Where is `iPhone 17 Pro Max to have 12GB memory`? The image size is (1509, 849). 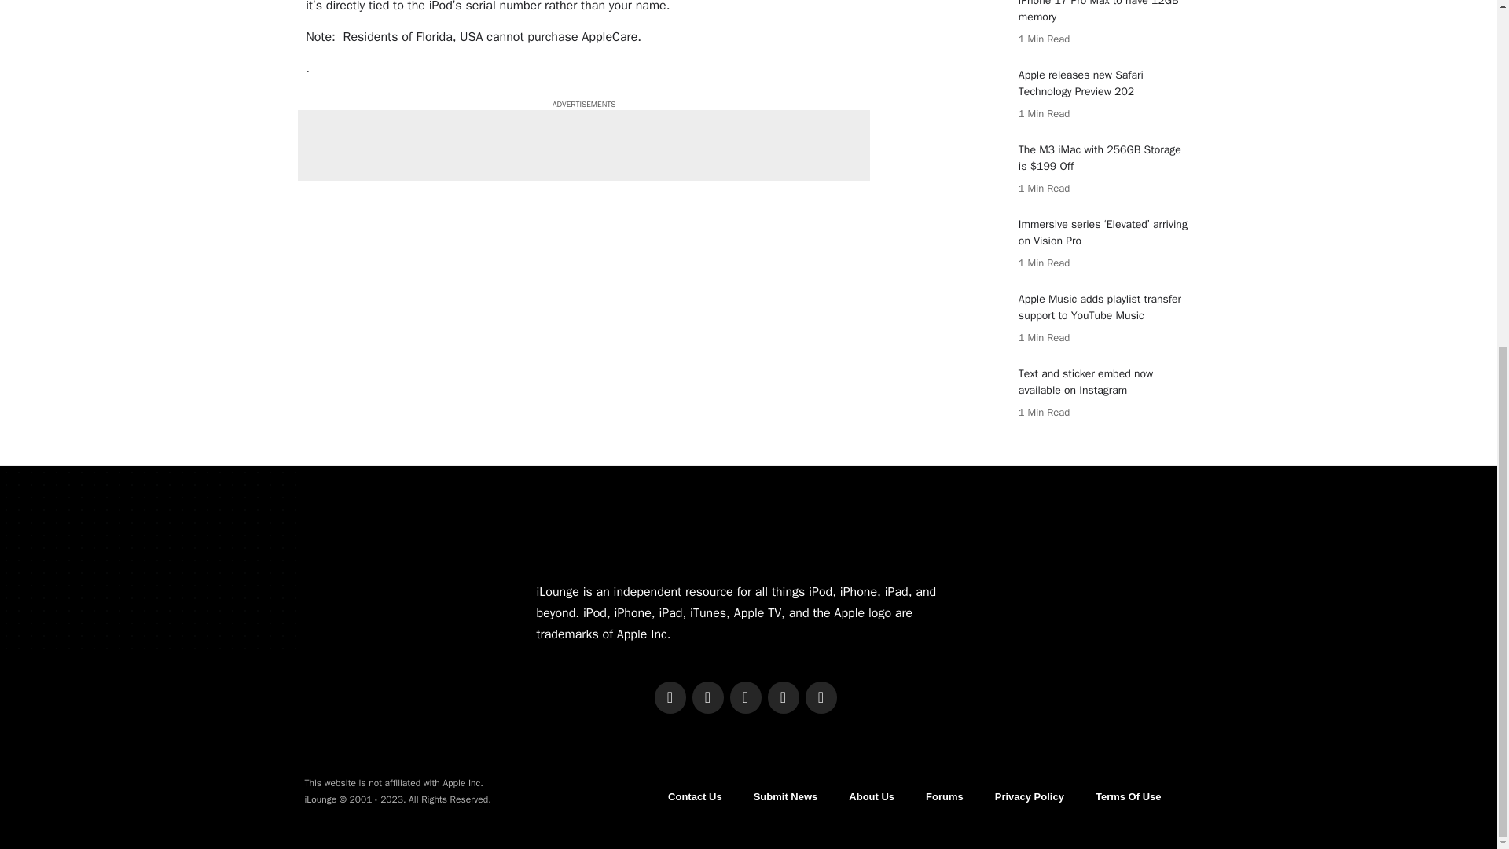 iPhone 17 Pro Max to have 12GB memory is located at coordinates (967, 25).